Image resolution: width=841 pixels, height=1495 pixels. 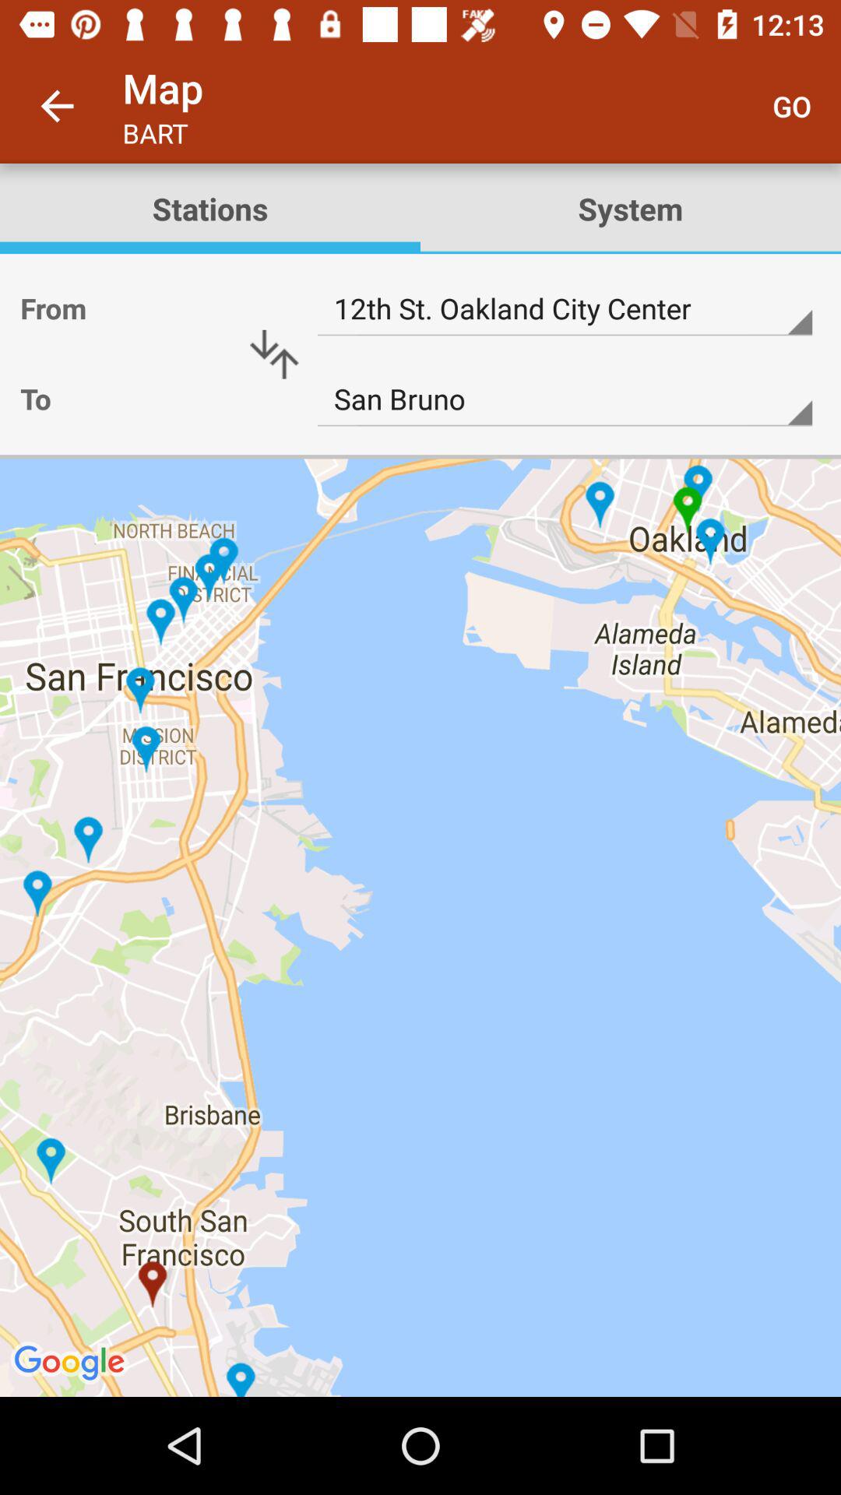 I want to click on tap icon below 12th st oakland item, so click(x=565, y=399).